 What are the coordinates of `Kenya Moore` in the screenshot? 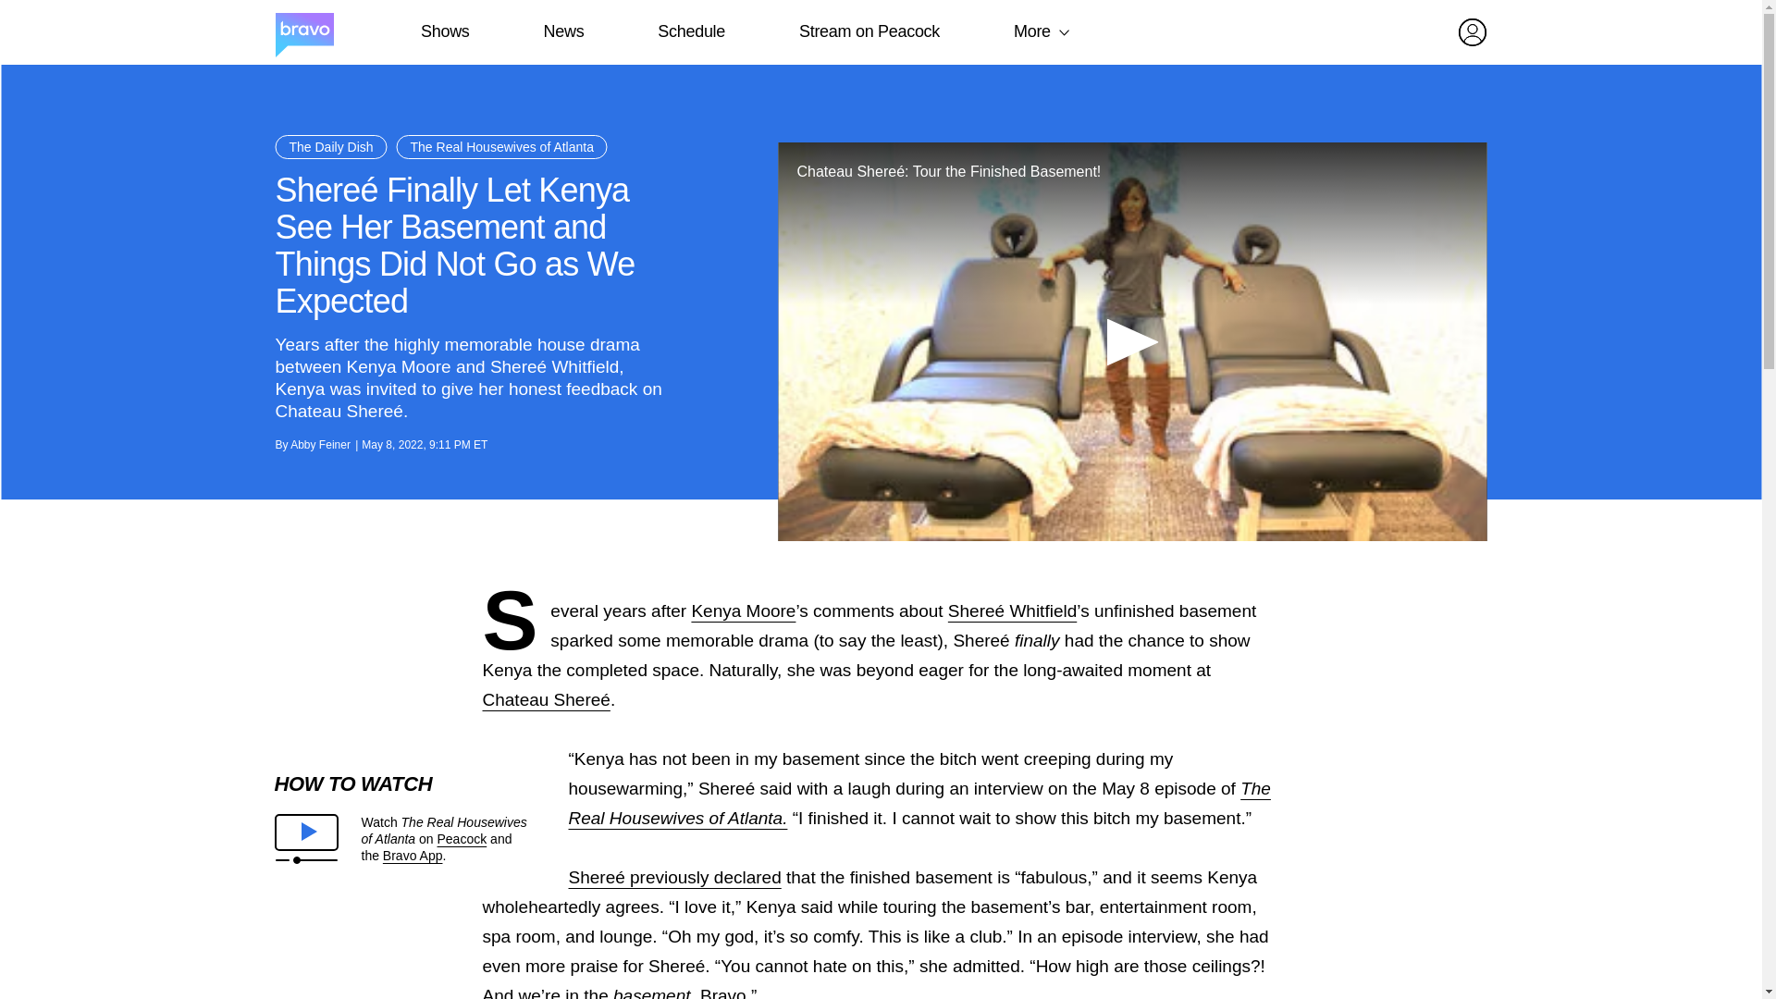 It's located at (743, 610).